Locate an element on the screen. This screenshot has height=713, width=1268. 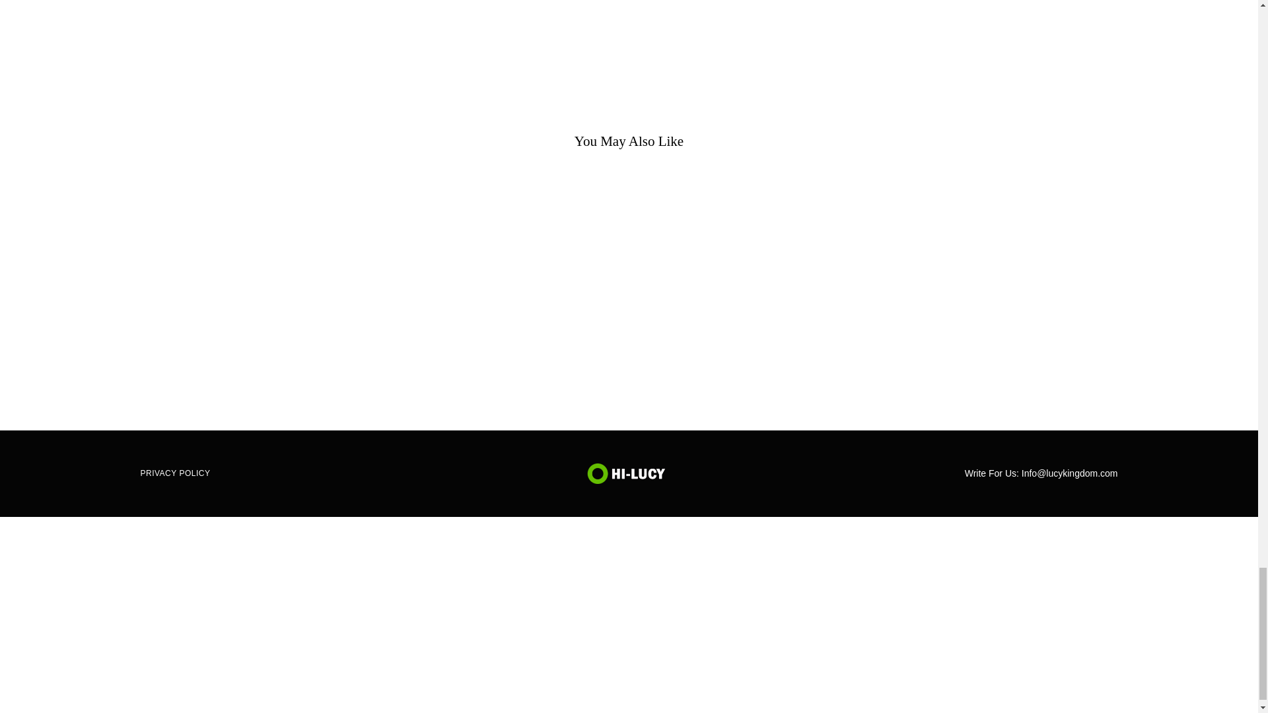
PRIVACY POLICY is located at coordinates (180, 474).